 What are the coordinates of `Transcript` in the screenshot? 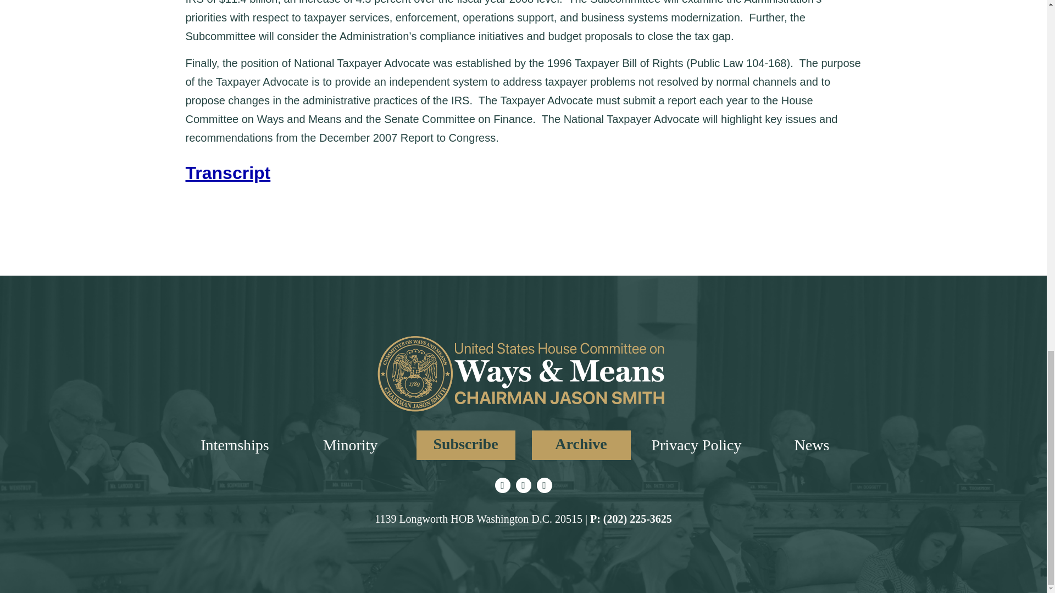 It's located at (228, 172).